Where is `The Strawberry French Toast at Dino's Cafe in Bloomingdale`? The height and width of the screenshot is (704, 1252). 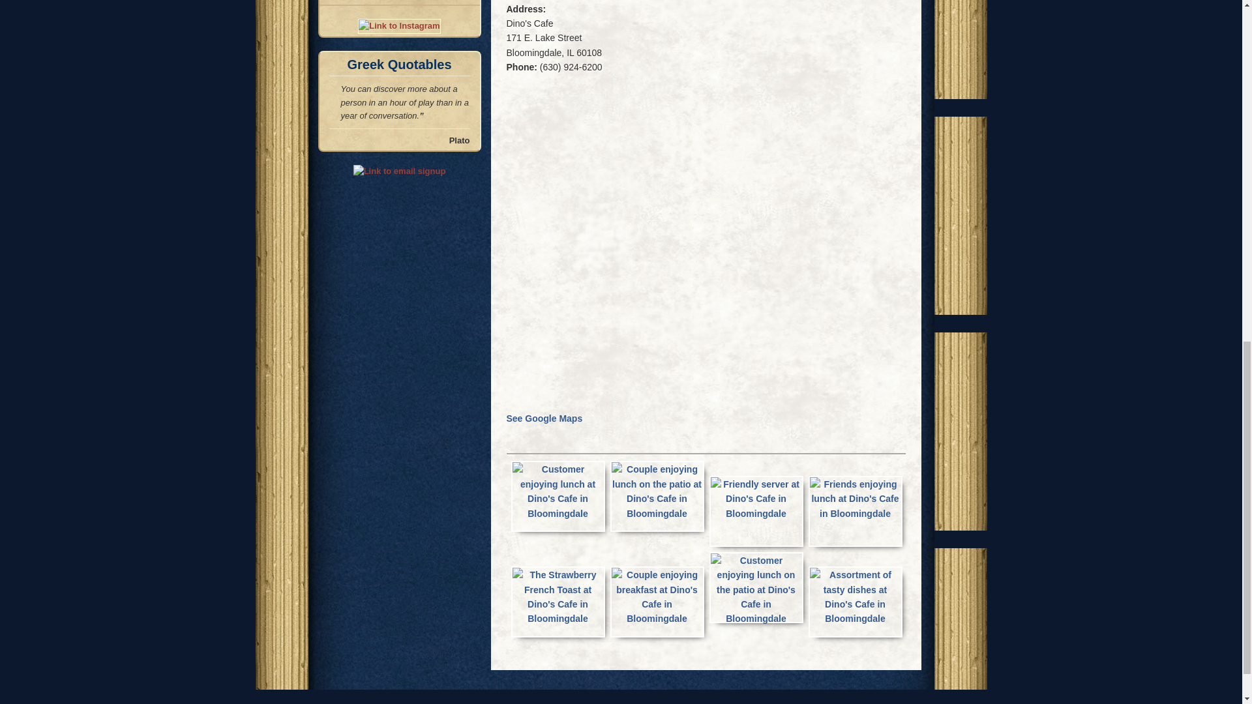 The Strawberry French Toast at Dino's Cafe in Bloomingdale is located at coordinates (558, 597).